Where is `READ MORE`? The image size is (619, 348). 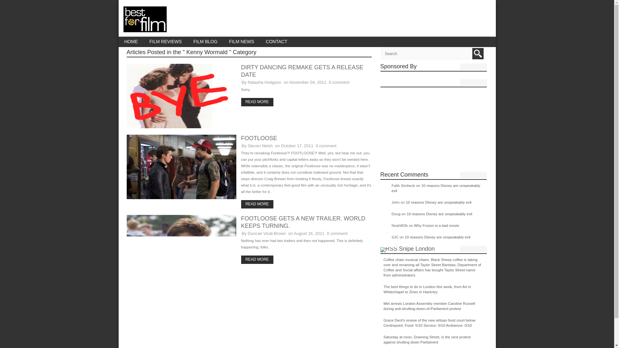 READ MORE is located at coordinates (257, 101).